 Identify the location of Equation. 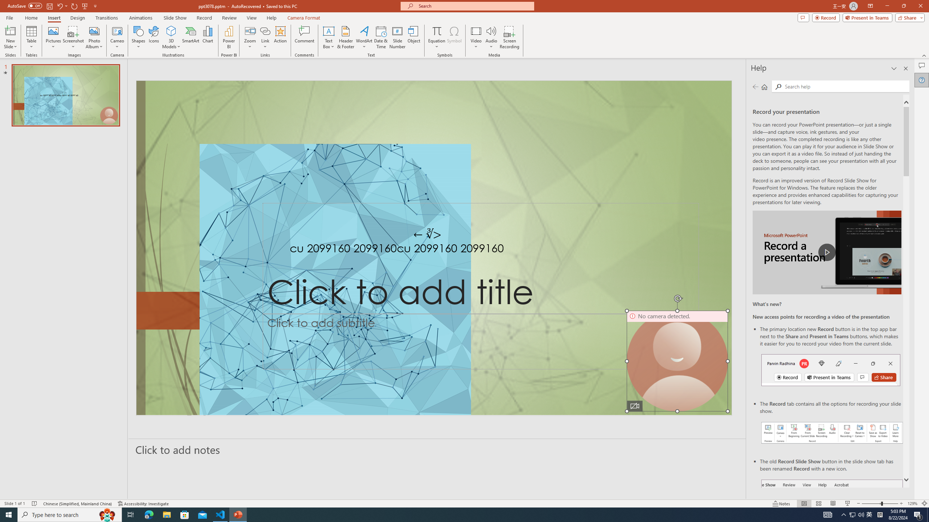
(436, 31).